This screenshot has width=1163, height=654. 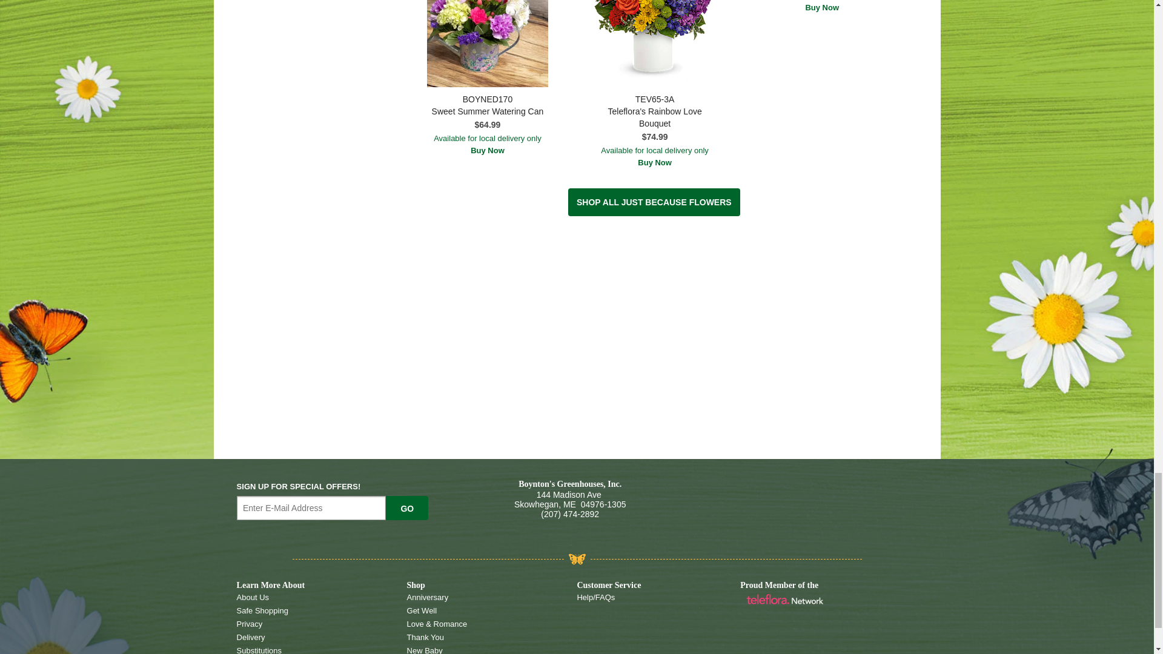 What do you see at coordinates (407, 507) in the screenshot?
I see `Go` at bounding box center [407, 507].